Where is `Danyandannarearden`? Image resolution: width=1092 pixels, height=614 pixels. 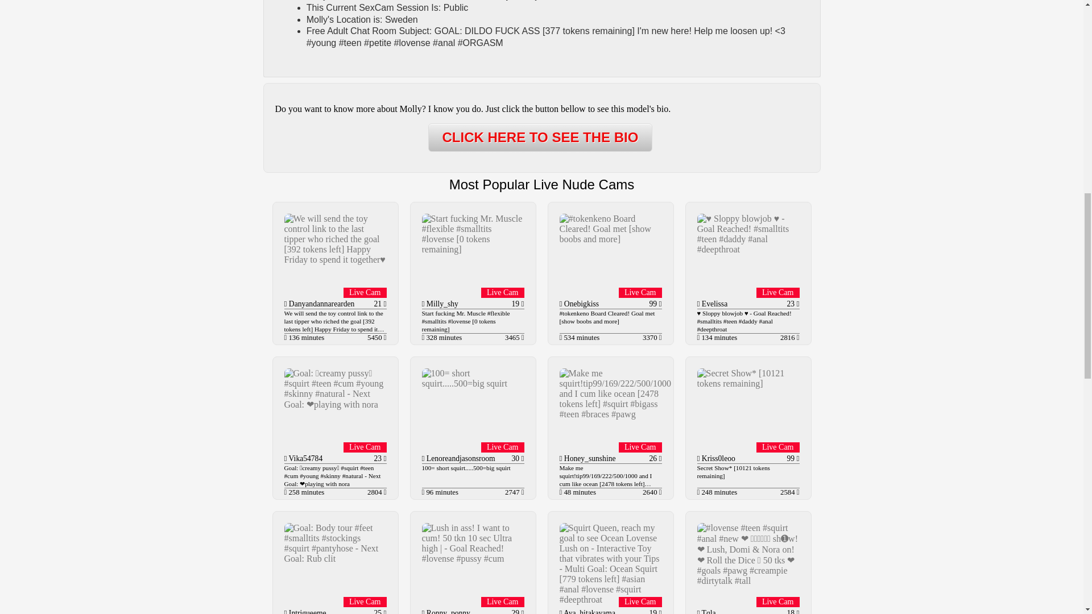
Danyandannarearden is located at coordinates (320, 304).